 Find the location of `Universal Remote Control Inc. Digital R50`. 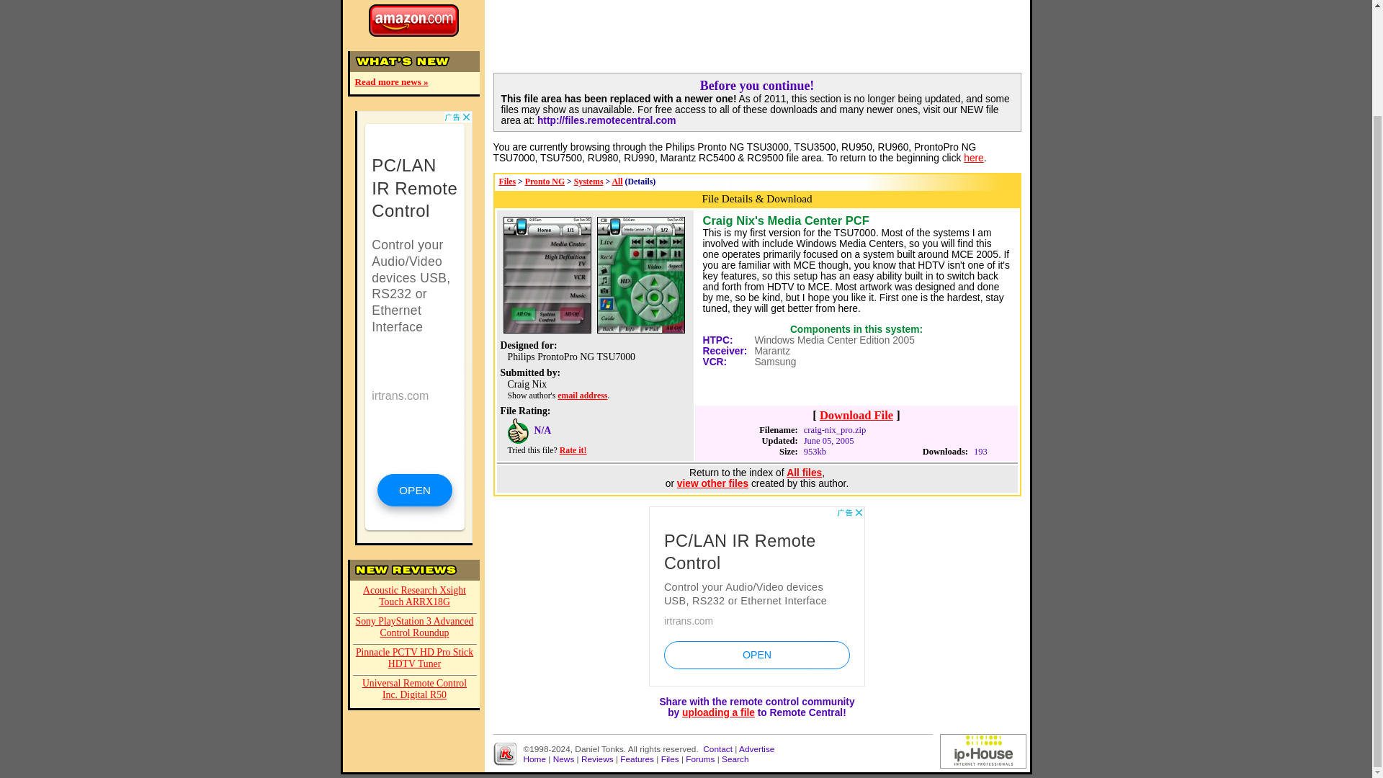

Universal Remote Control Inc. Digital R50 is located at coordinates (415, 690).